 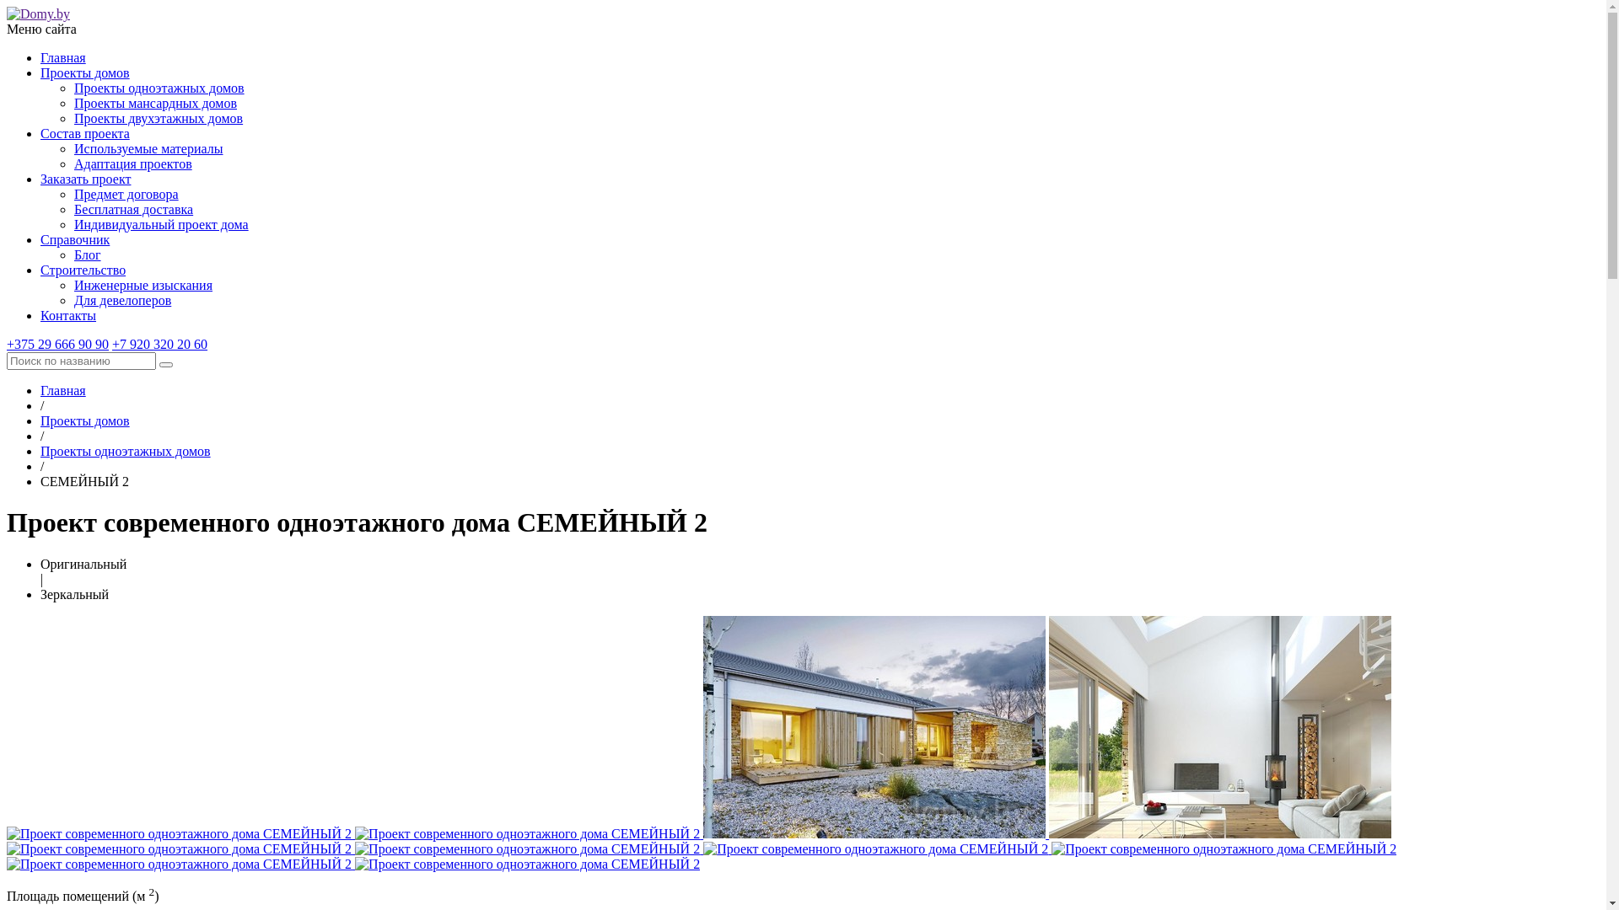 I want to click on +375 29 666 90 90, so click(x=57, y=344).